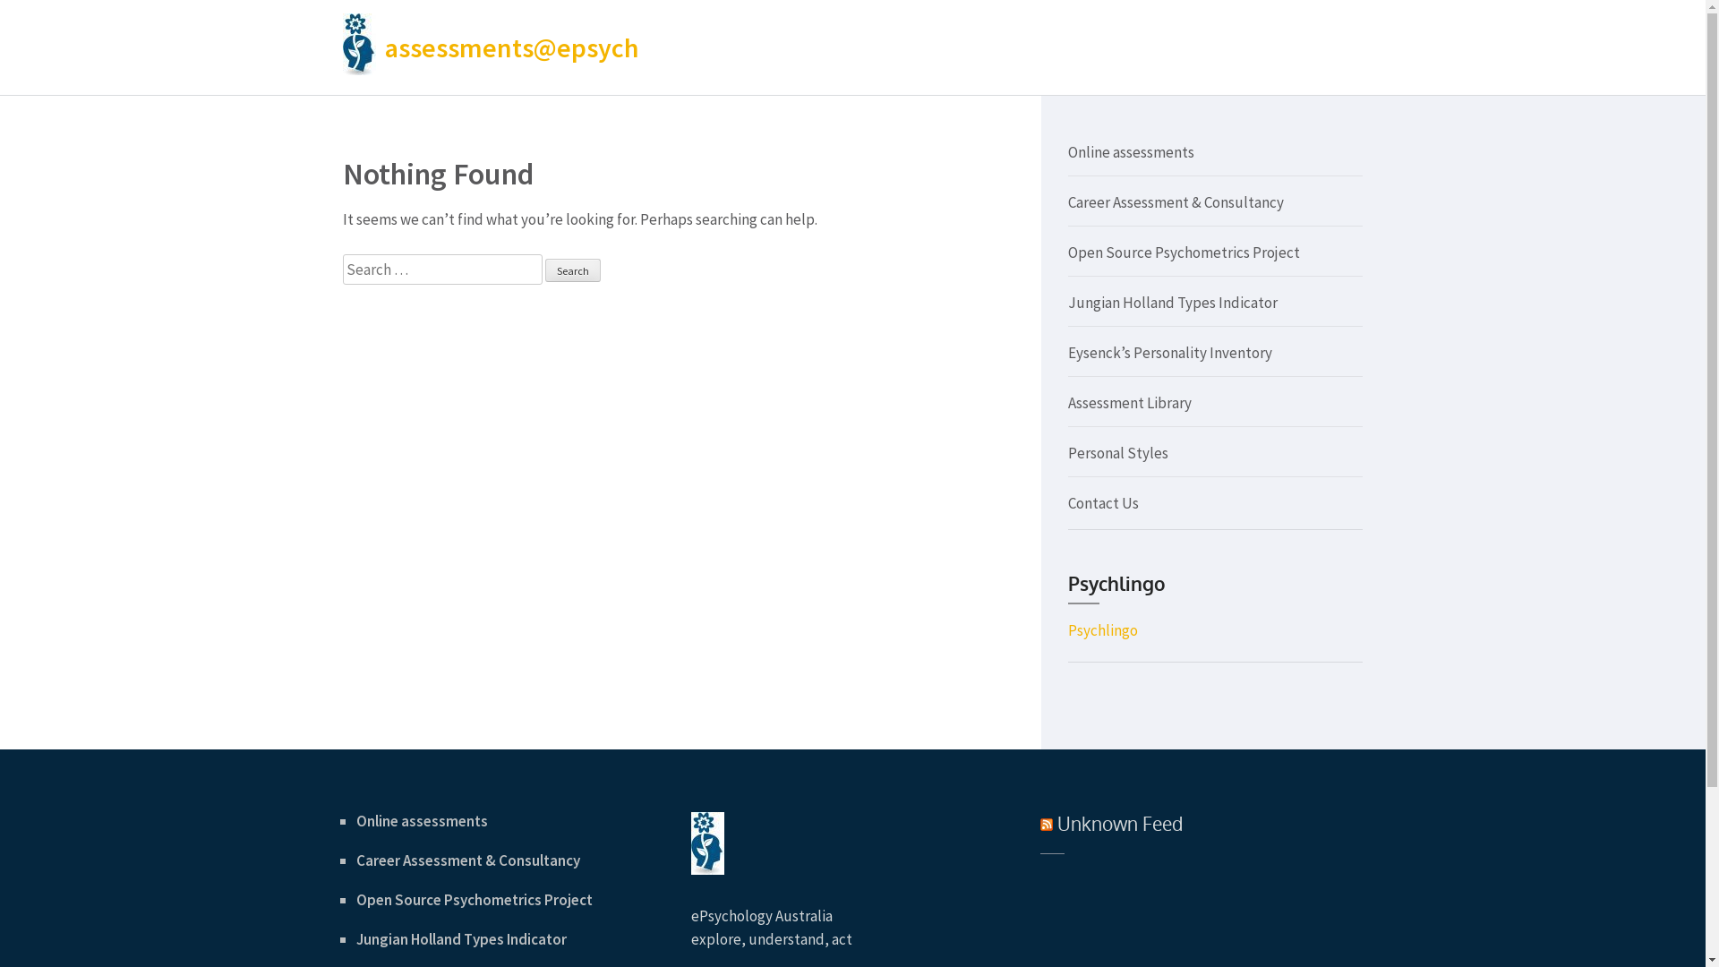  Describe the element at coordinates (1184, 252) in the screenshot. I see `Open Source Psychometrics Project` at that location.